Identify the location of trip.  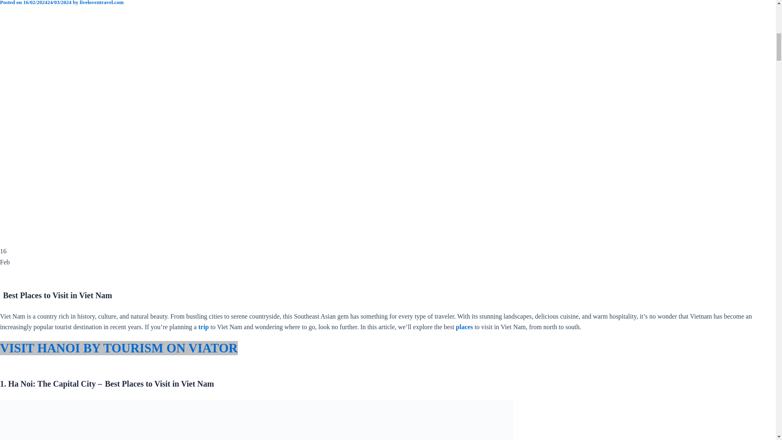
(204, 327).